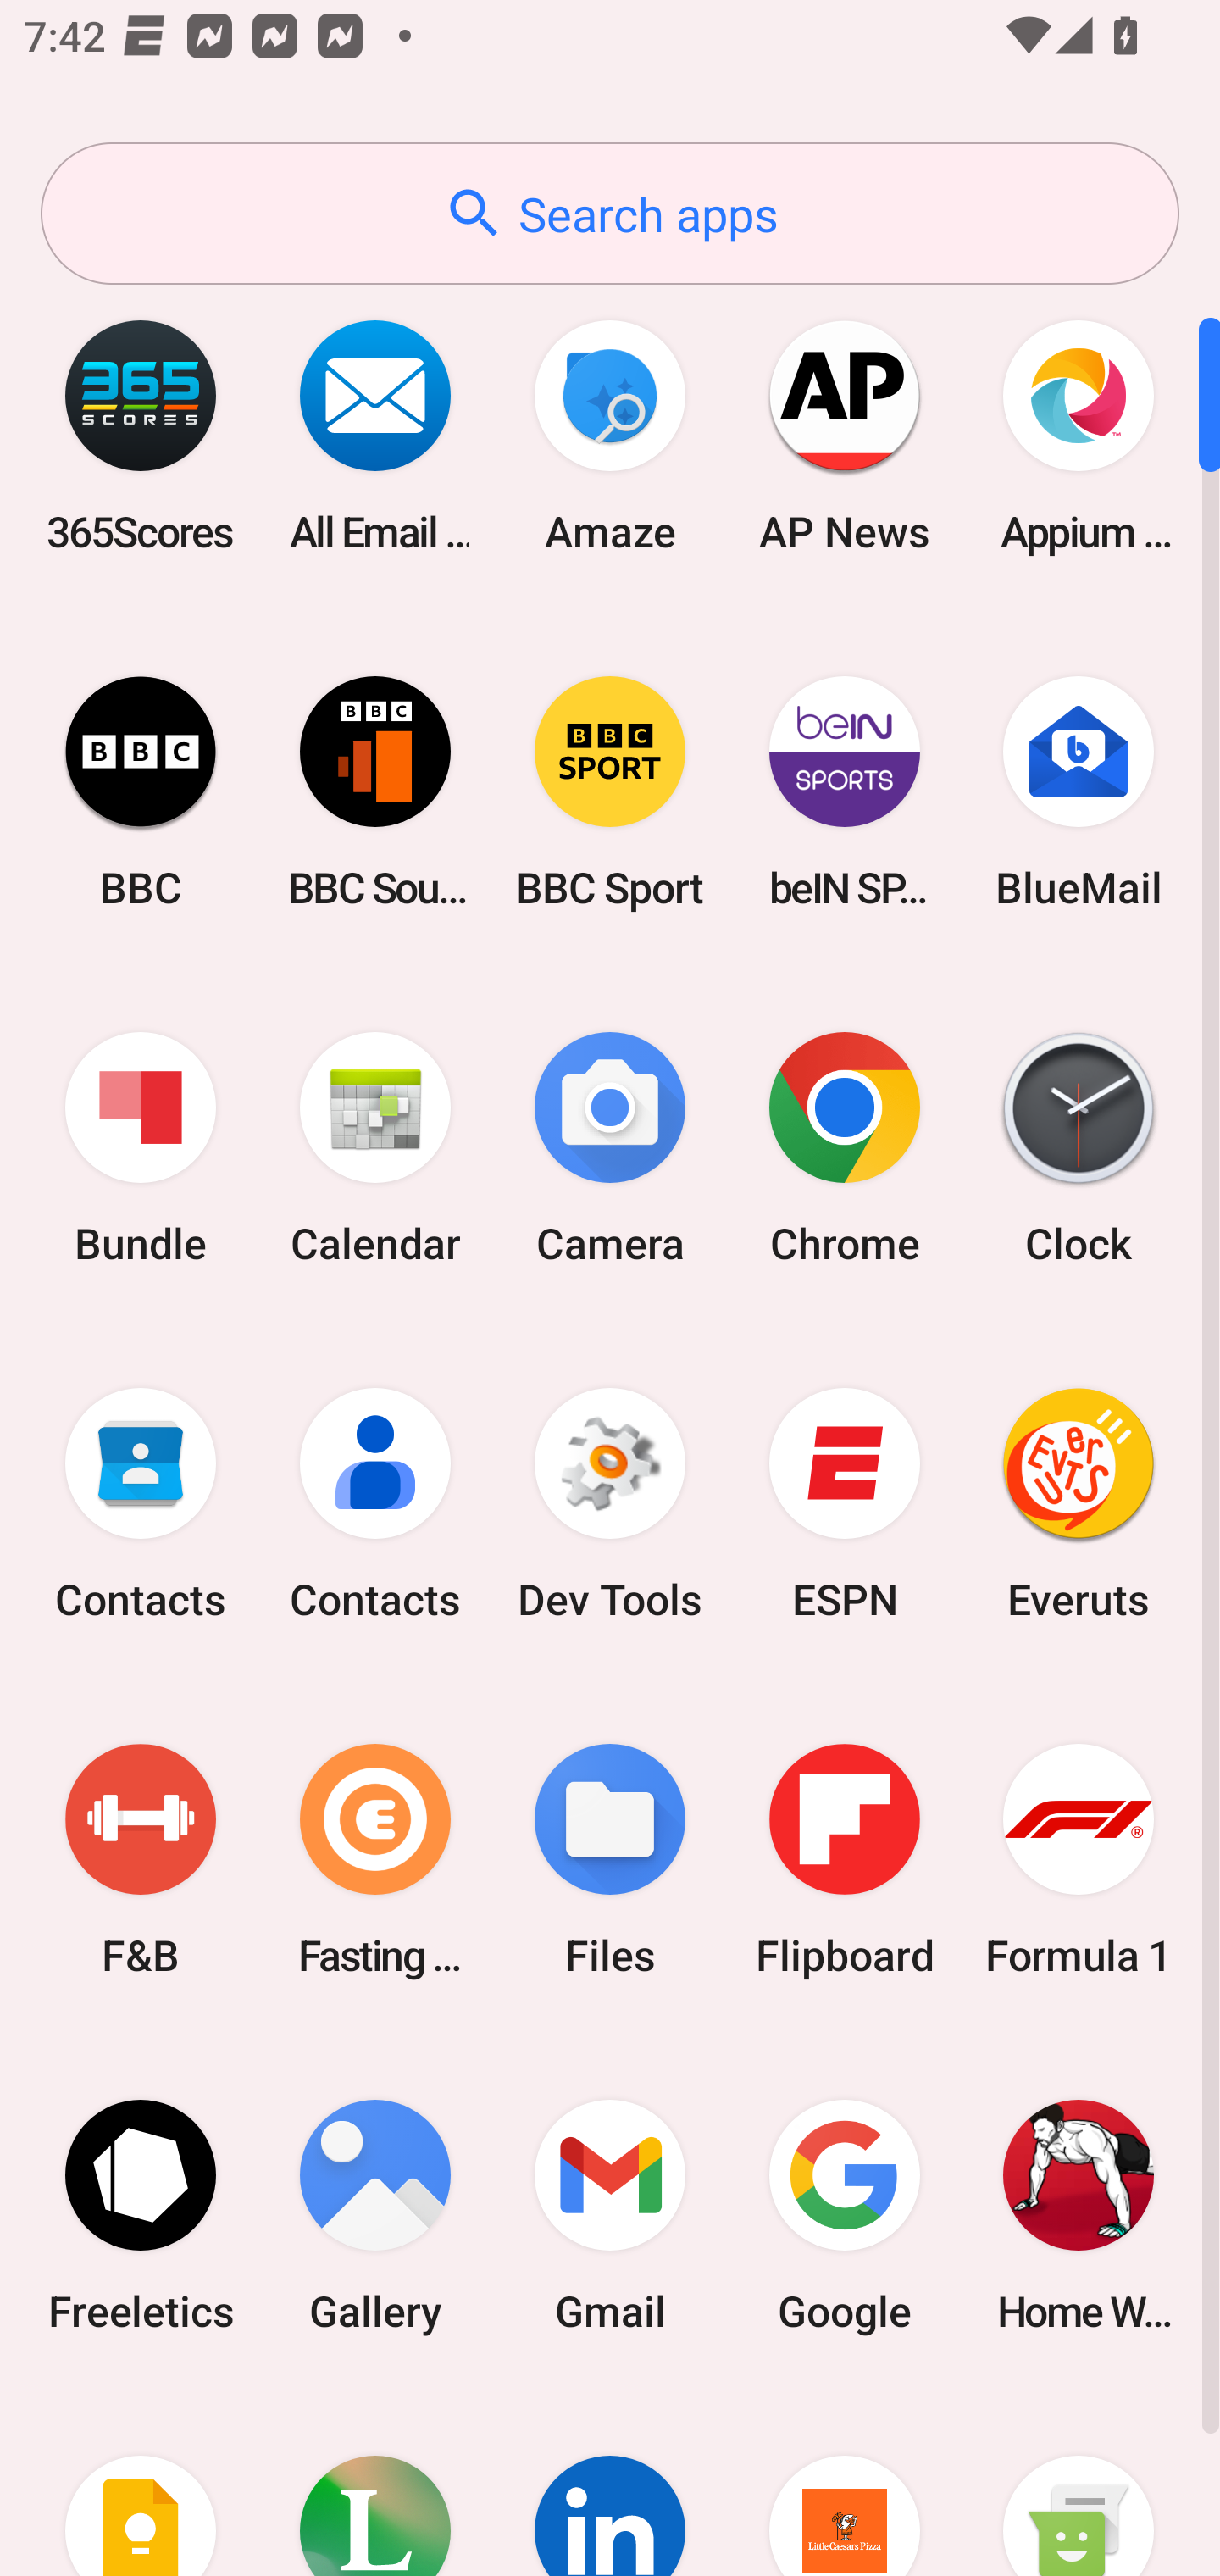 The width and height of the screenshot is (1220, 2576). I want to click on Chrome, so click(844, 1149).